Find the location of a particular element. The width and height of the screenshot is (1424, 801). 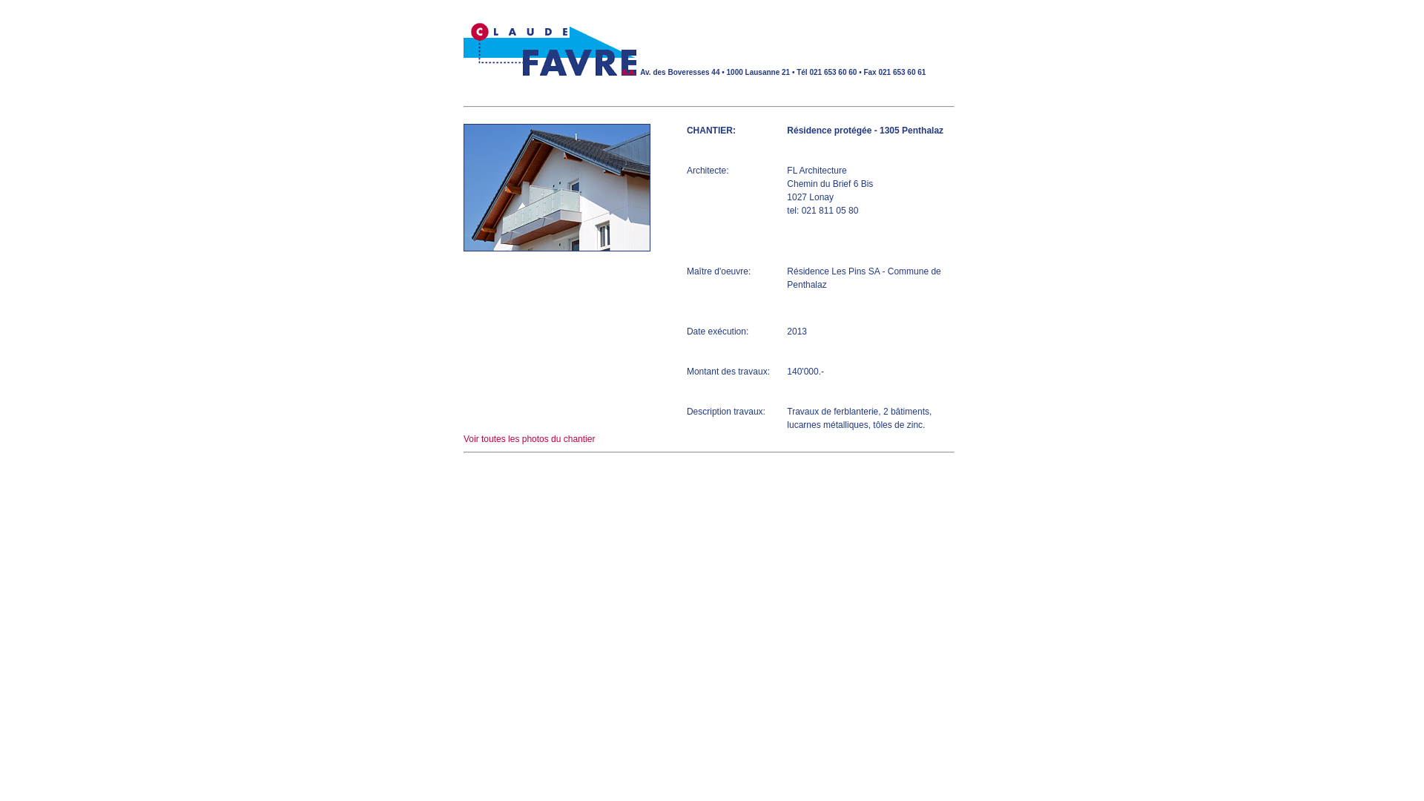

Voir toutes les photos du chantier is located at coordinates (530, 439).